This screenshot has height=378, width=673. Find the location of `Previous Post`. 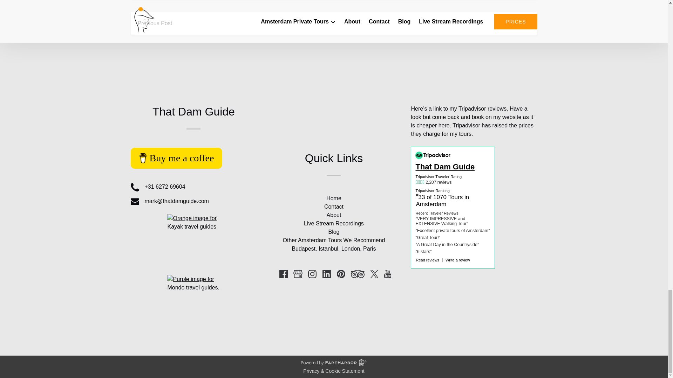

Previous Post is located at coordinates (155, 23).